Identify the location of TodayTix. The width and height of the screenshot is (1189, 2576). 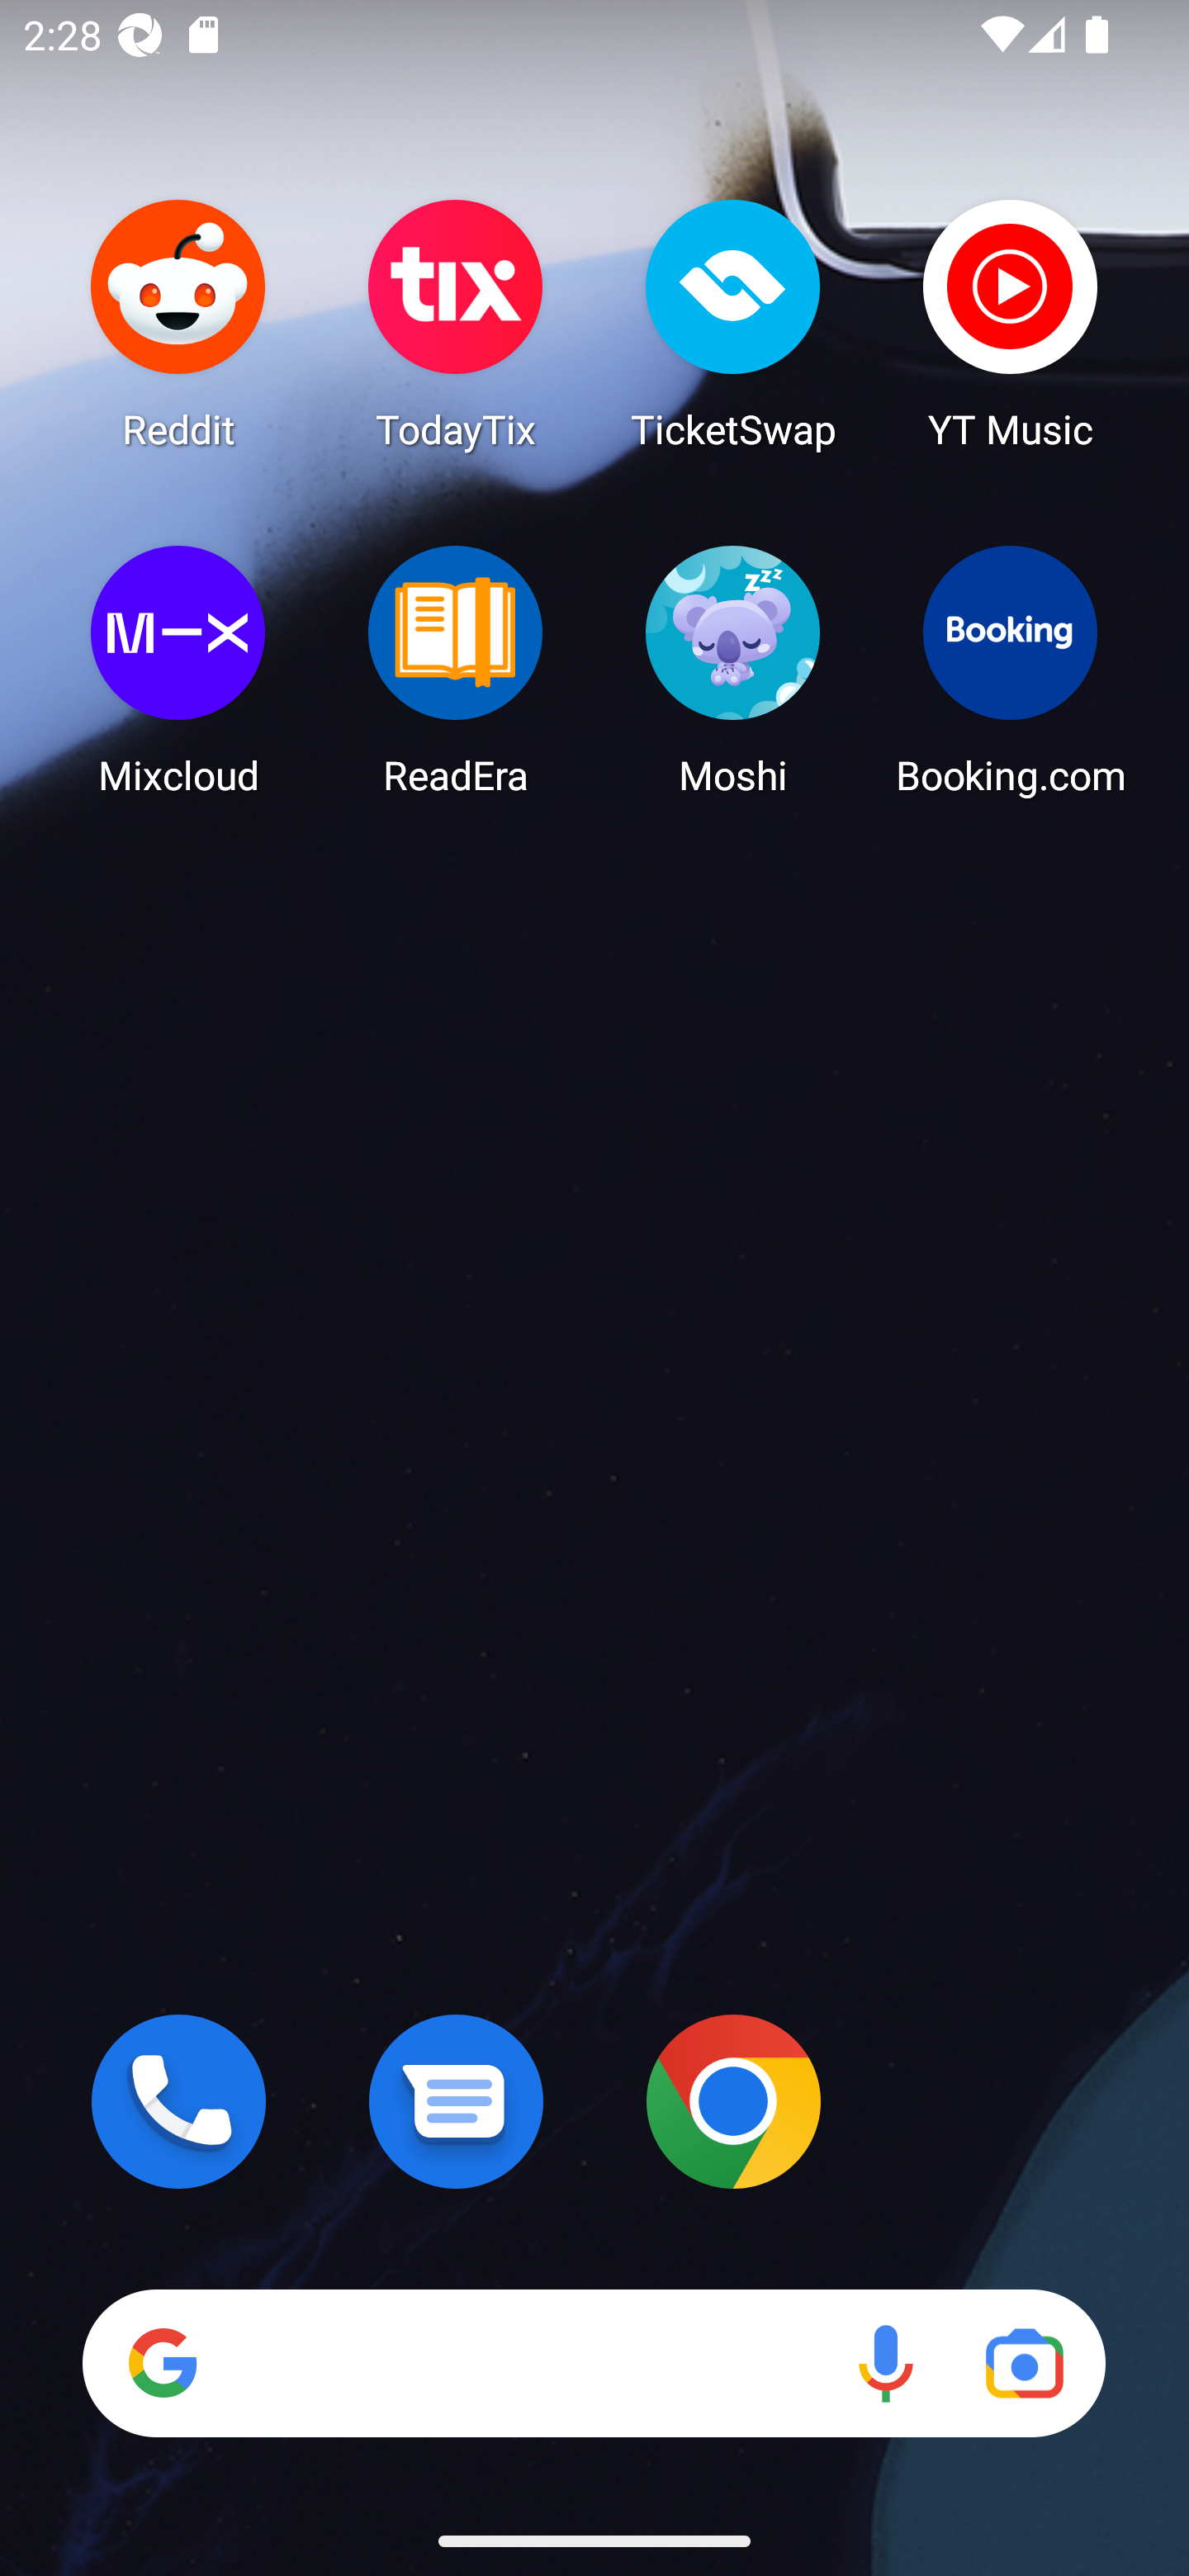
(456, 324).